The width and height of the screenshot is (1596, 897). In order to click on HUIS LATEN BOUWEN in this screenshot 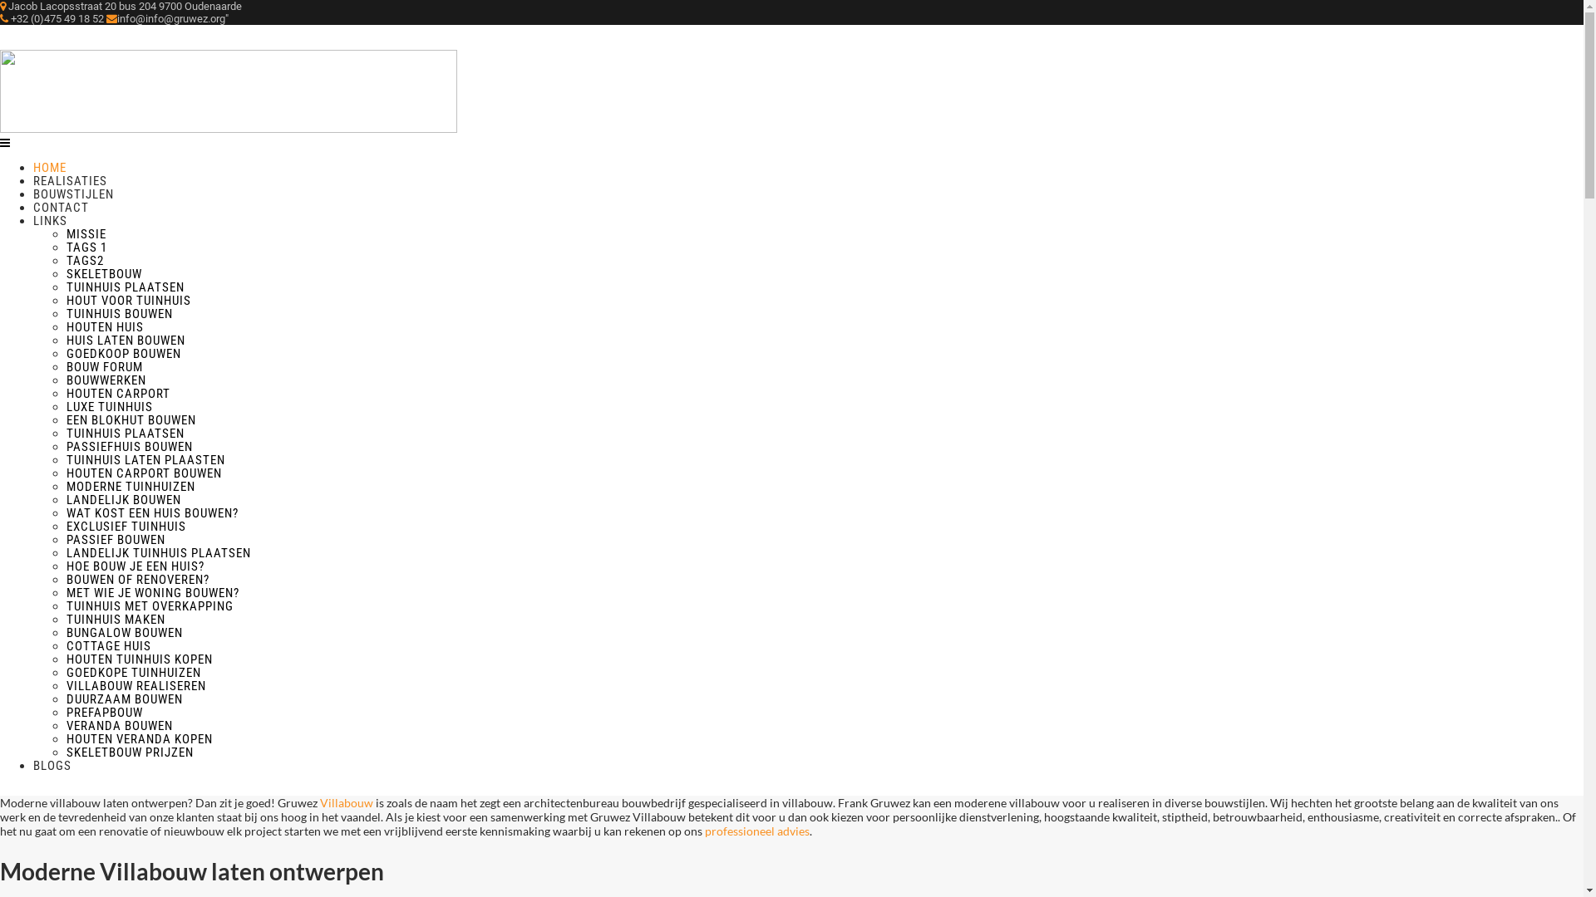, I will do `click(126, 341)`.